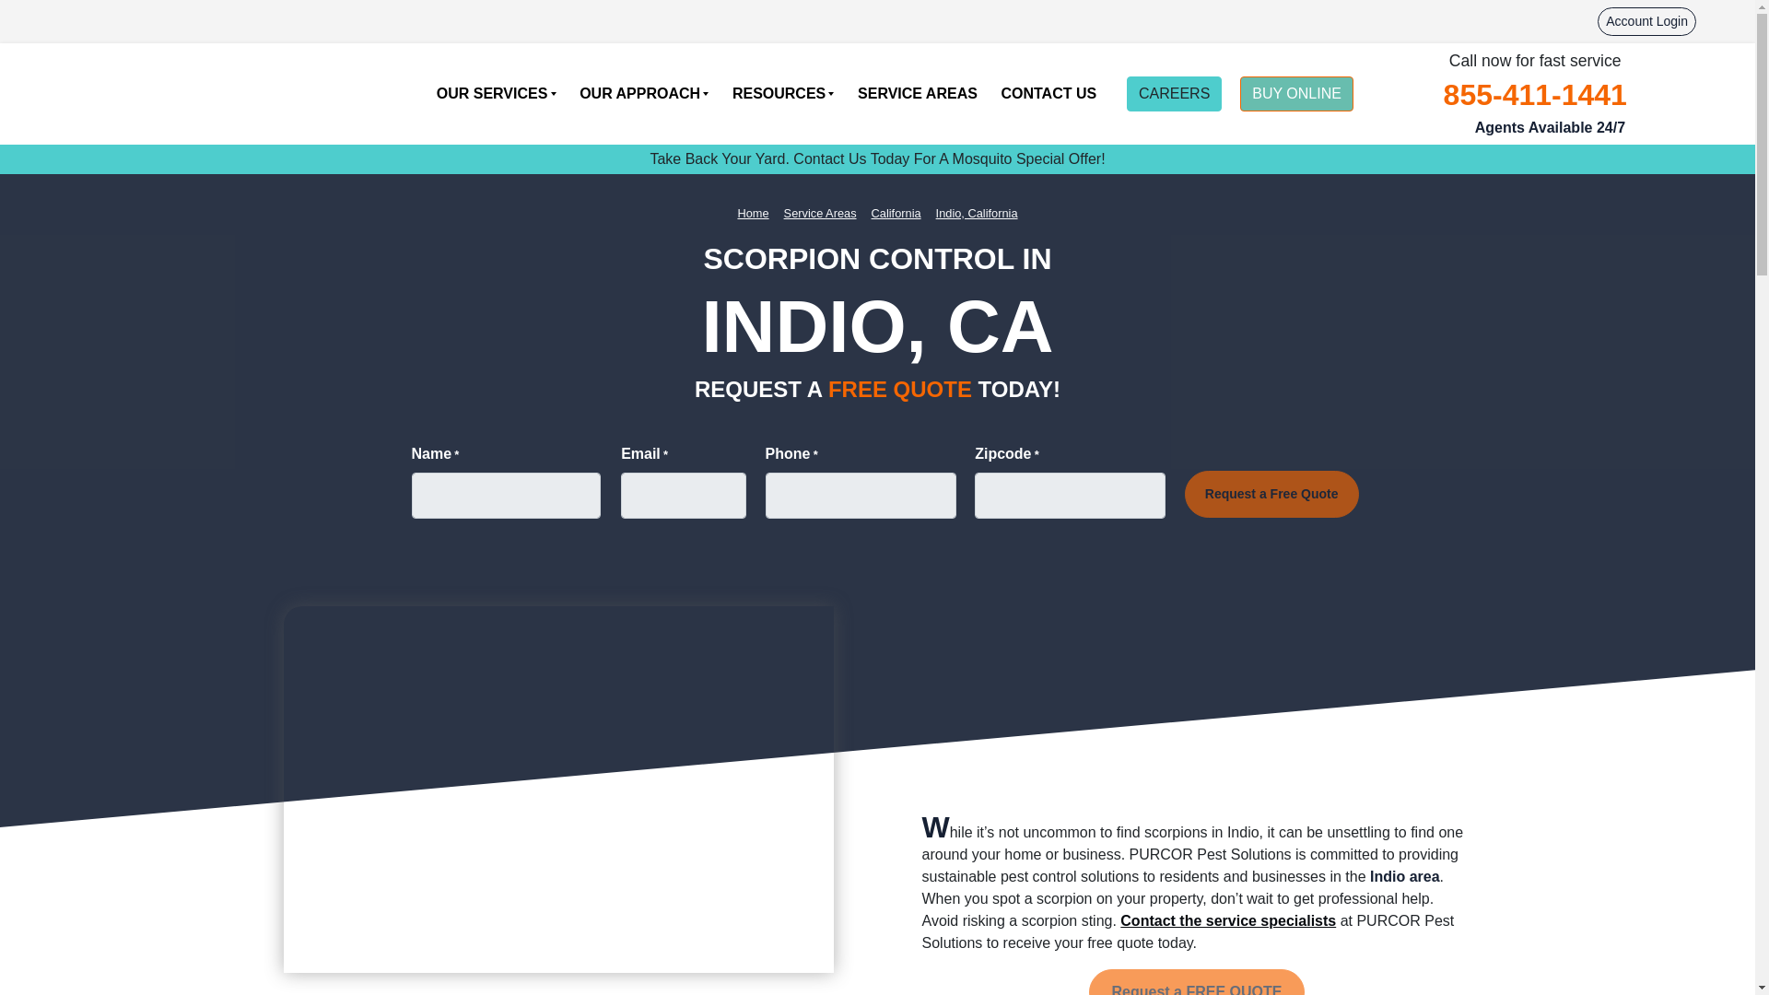 The image size is (1769, 995). Describe the element at coordinates (1197, 982) in the screenshot. I see `Request a FREE QUOTE` at that location.